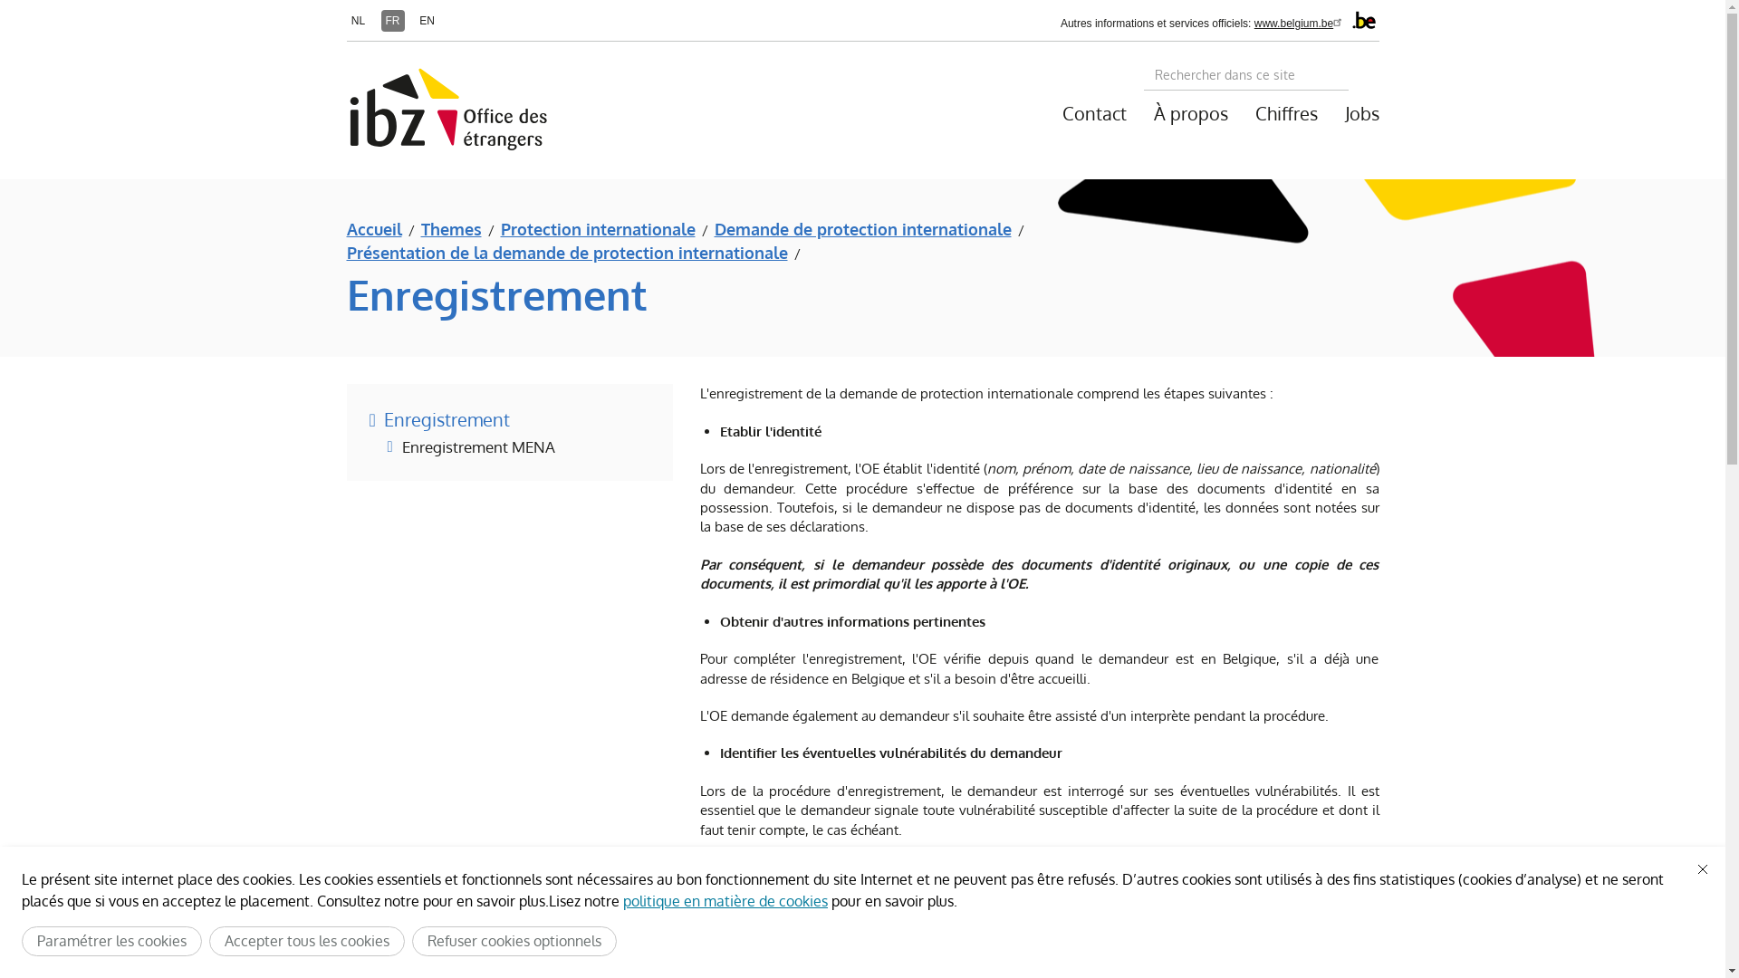 The height and width of the screenshot is (978, 1739). I want to click on Accueil, so click(373, 230).